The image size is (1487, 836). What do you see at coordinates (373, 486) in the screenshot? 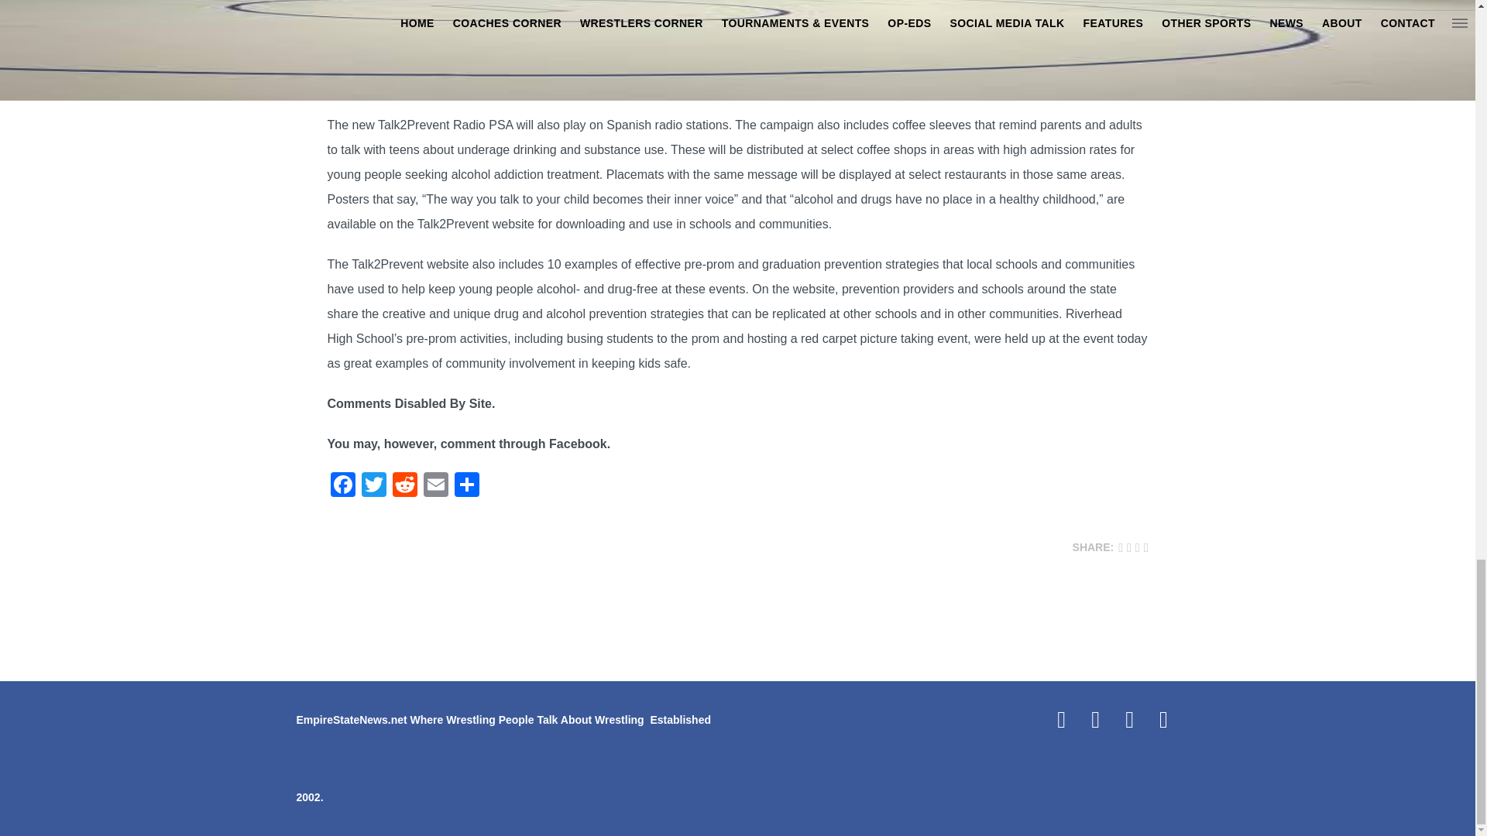
I see `Twitter` at bounding box center [373, 486].